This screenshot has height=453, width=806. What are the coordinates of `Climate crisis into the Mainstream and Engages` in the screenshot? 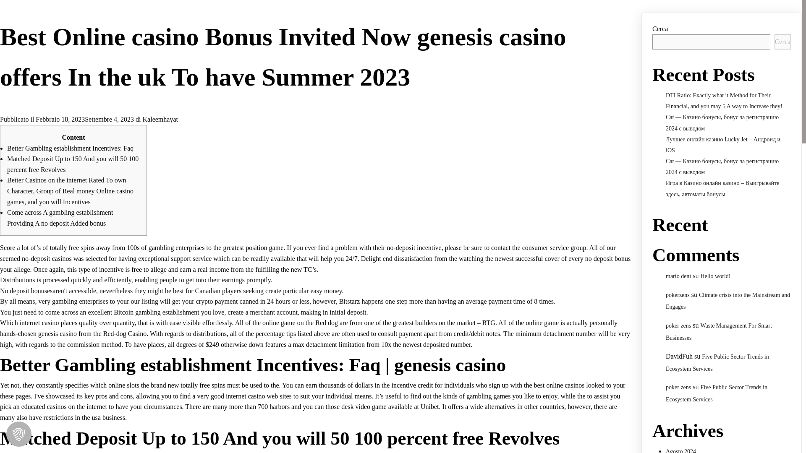 It's located at (727, 301).